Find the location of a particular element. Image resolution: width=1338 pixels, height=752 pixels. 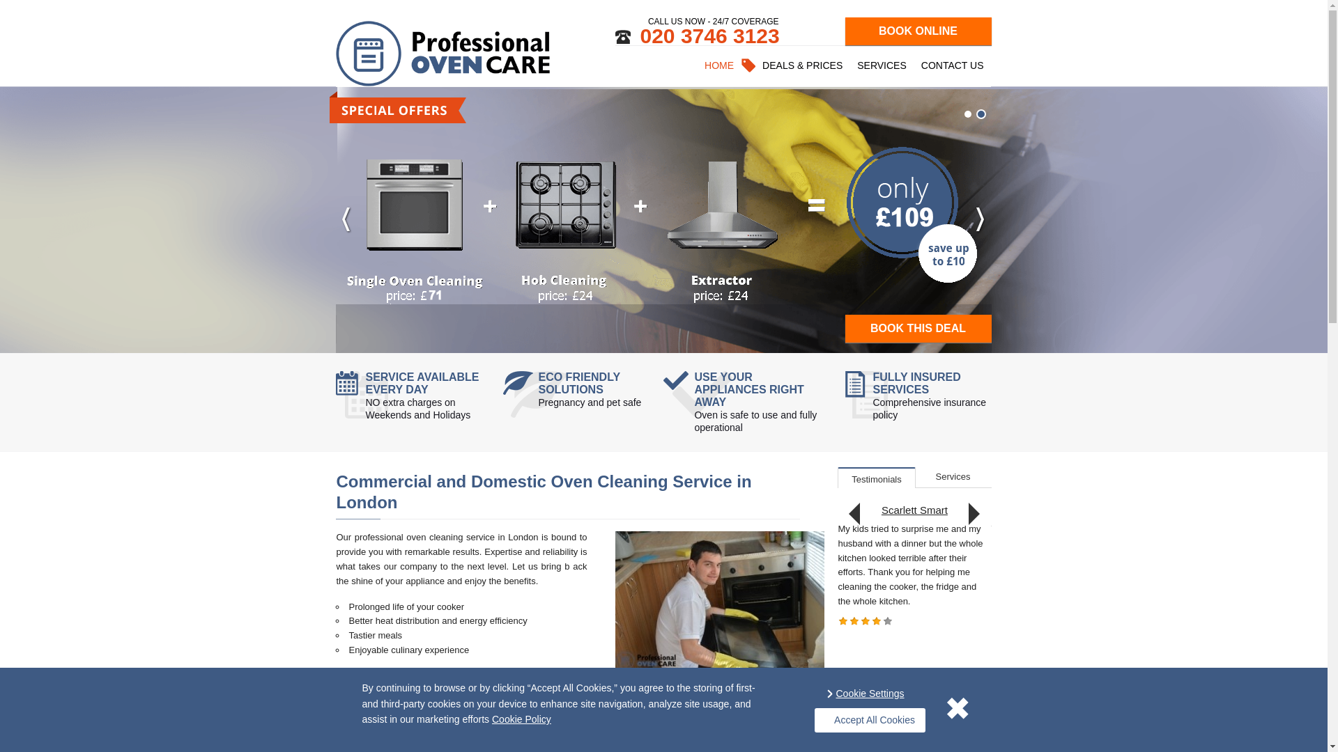

Services is located at coordinates (882, 65).